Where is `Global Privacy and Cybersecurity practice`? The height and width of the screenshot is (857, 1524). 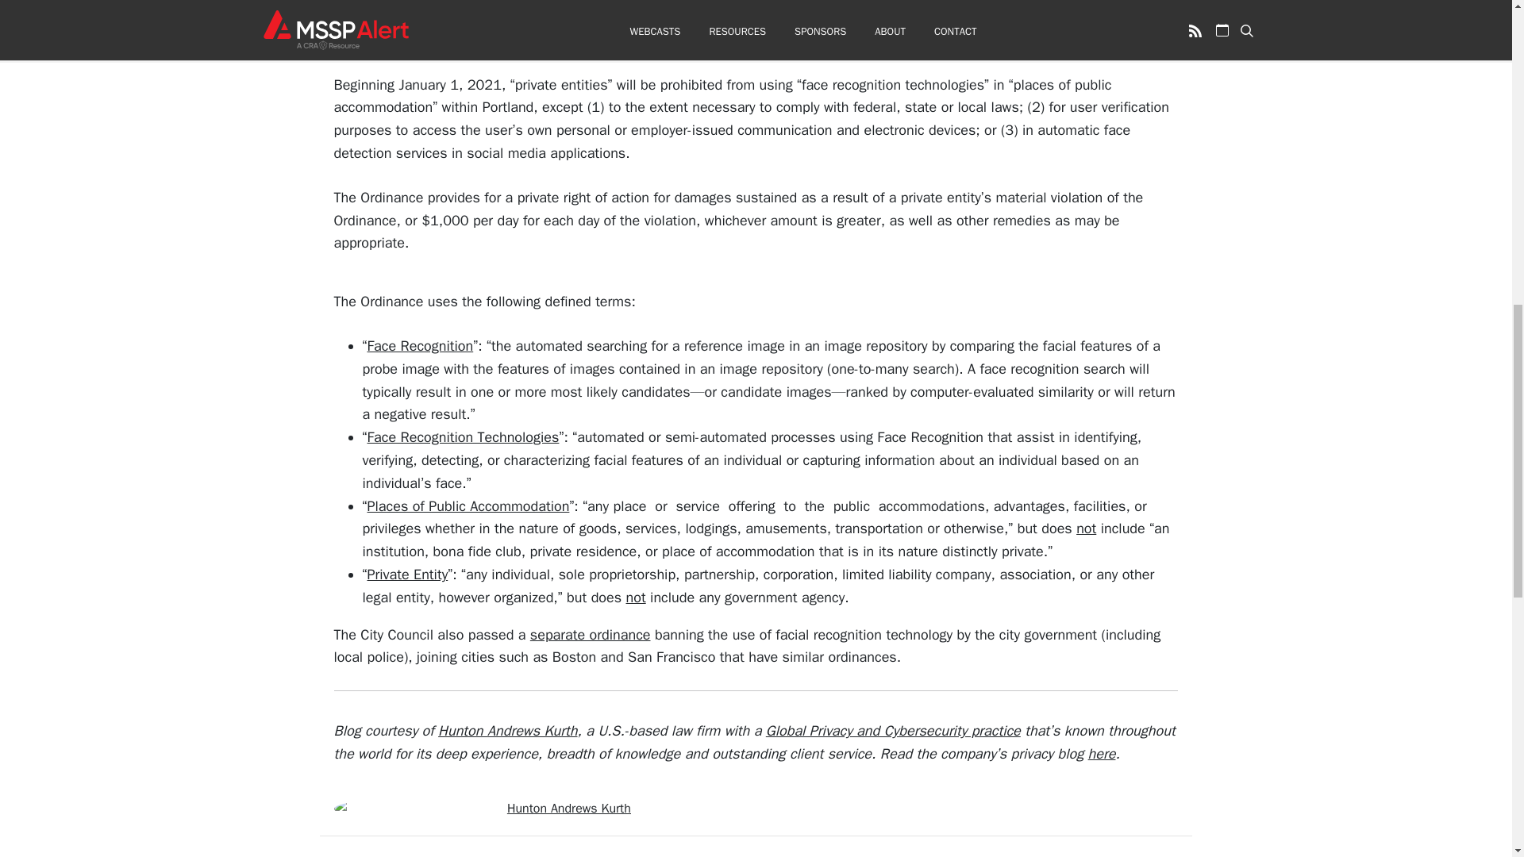 Global Privacy and Cybersecurity practice is located at coordinates (894, 731).